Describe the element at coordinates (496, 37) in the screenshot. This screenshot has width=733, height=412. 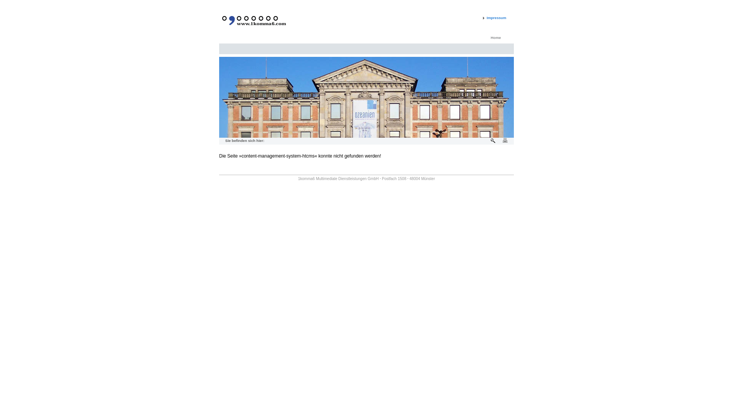
I see `Home` at that location.